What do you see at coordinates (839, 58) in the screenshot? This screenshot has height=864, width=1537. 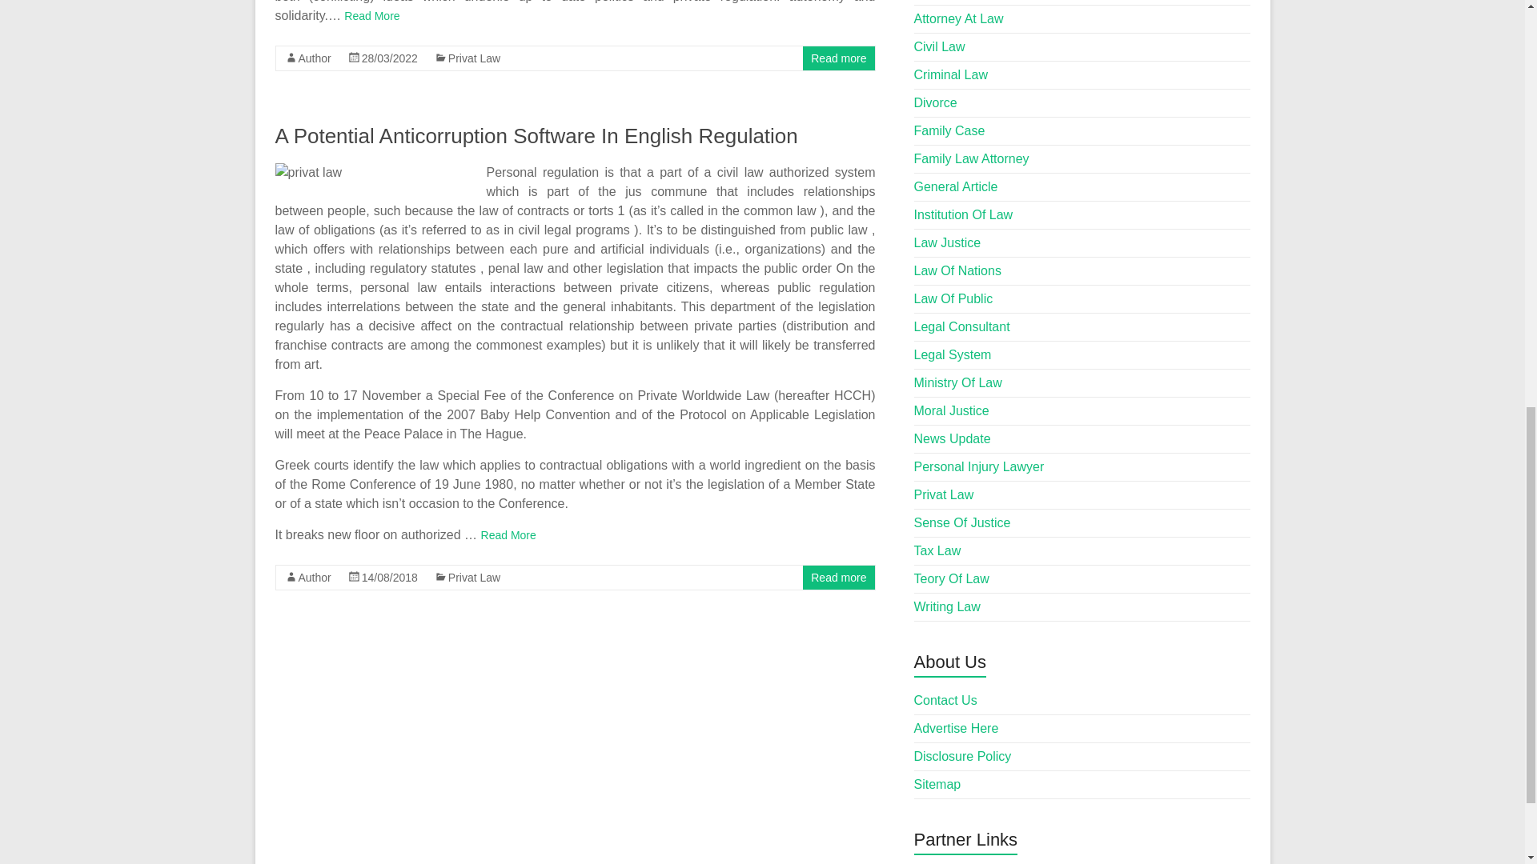 I see `Read more` at bounding box center [839, 58].